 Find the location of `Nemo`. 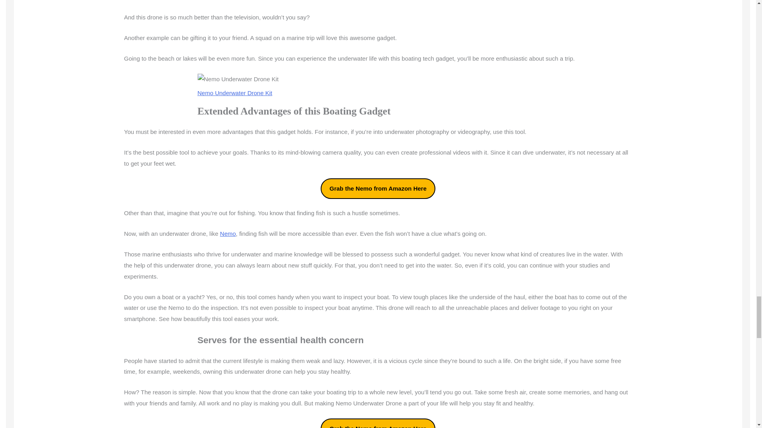

Nemo is located at coordinates (228, 234).